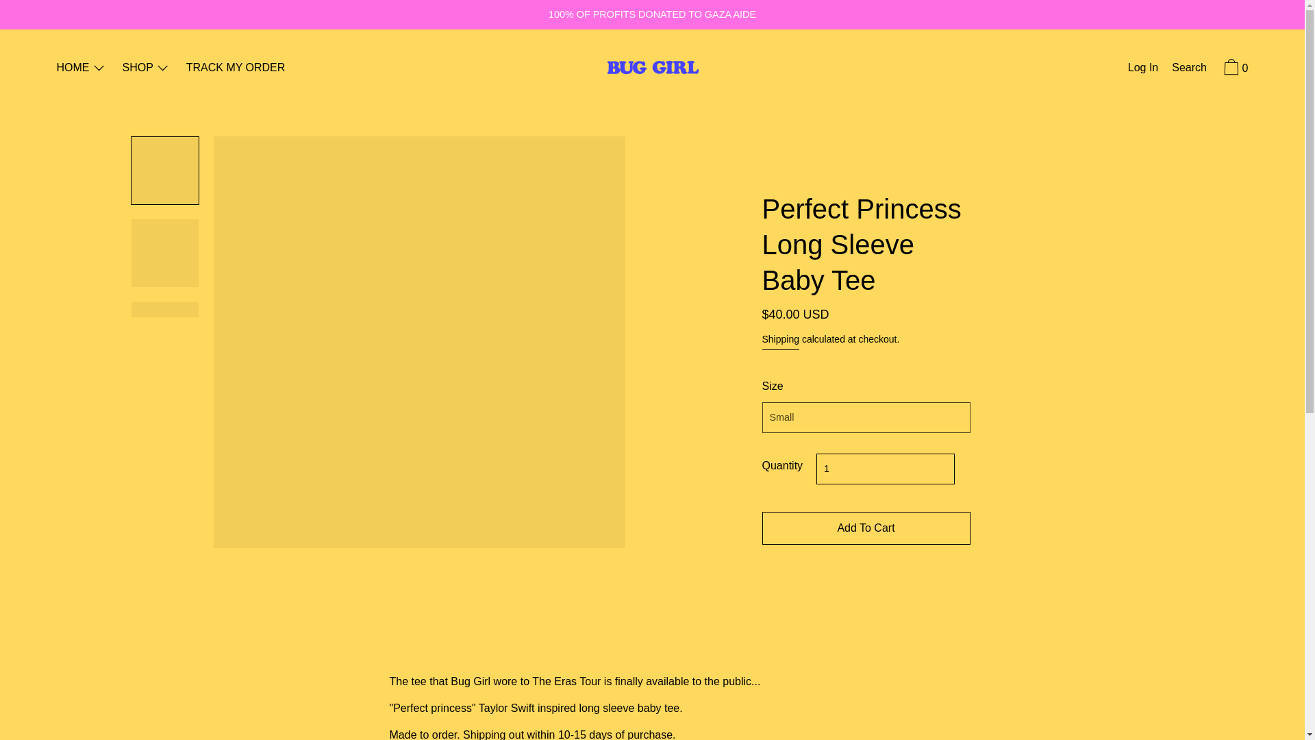  What do you see at coordinates (1189, 69) in the screenshot?
I see `Search` at bounding box center [1189, 69].